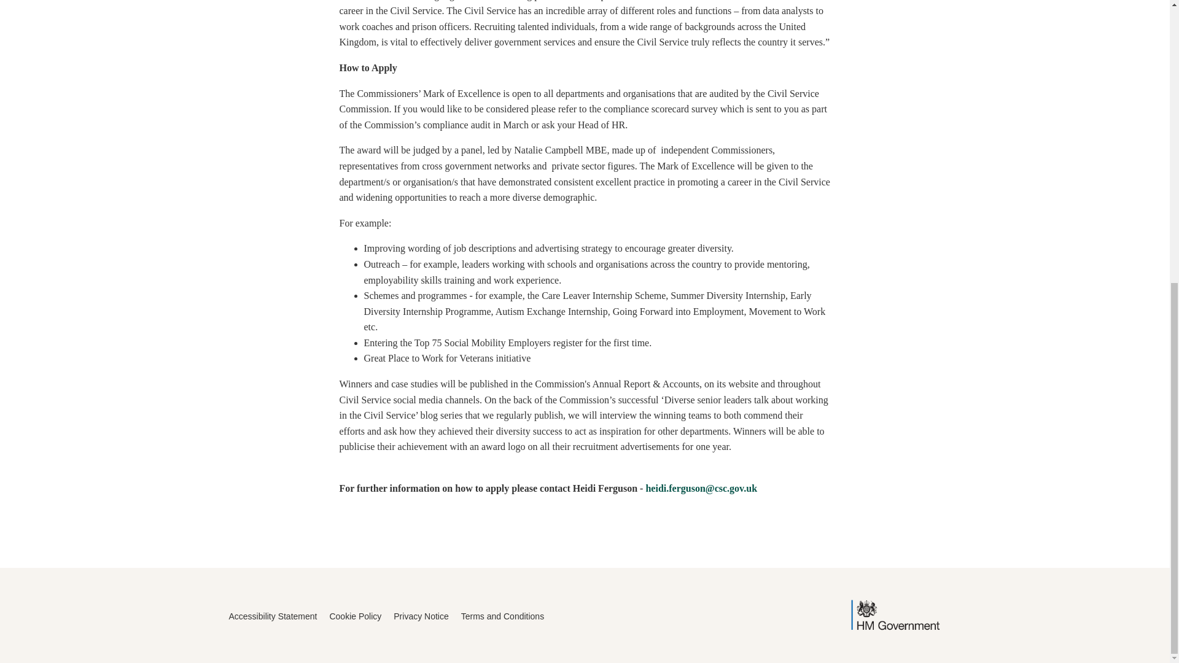 This screenshot has width=1179, height=663. Describe the element at coordinates (355, 616) in the screenshot. I see `Cookie Policy` at that location.